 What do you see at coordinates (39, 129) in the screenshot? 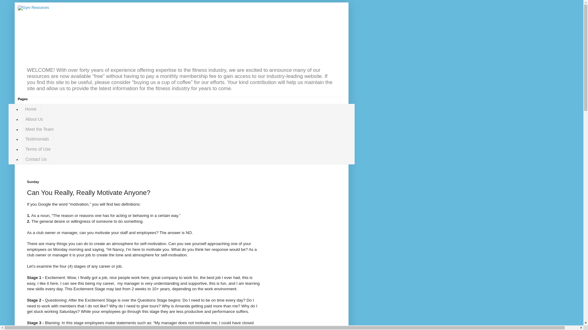
I see `Meet the Team` at bounding box center [39, 129].